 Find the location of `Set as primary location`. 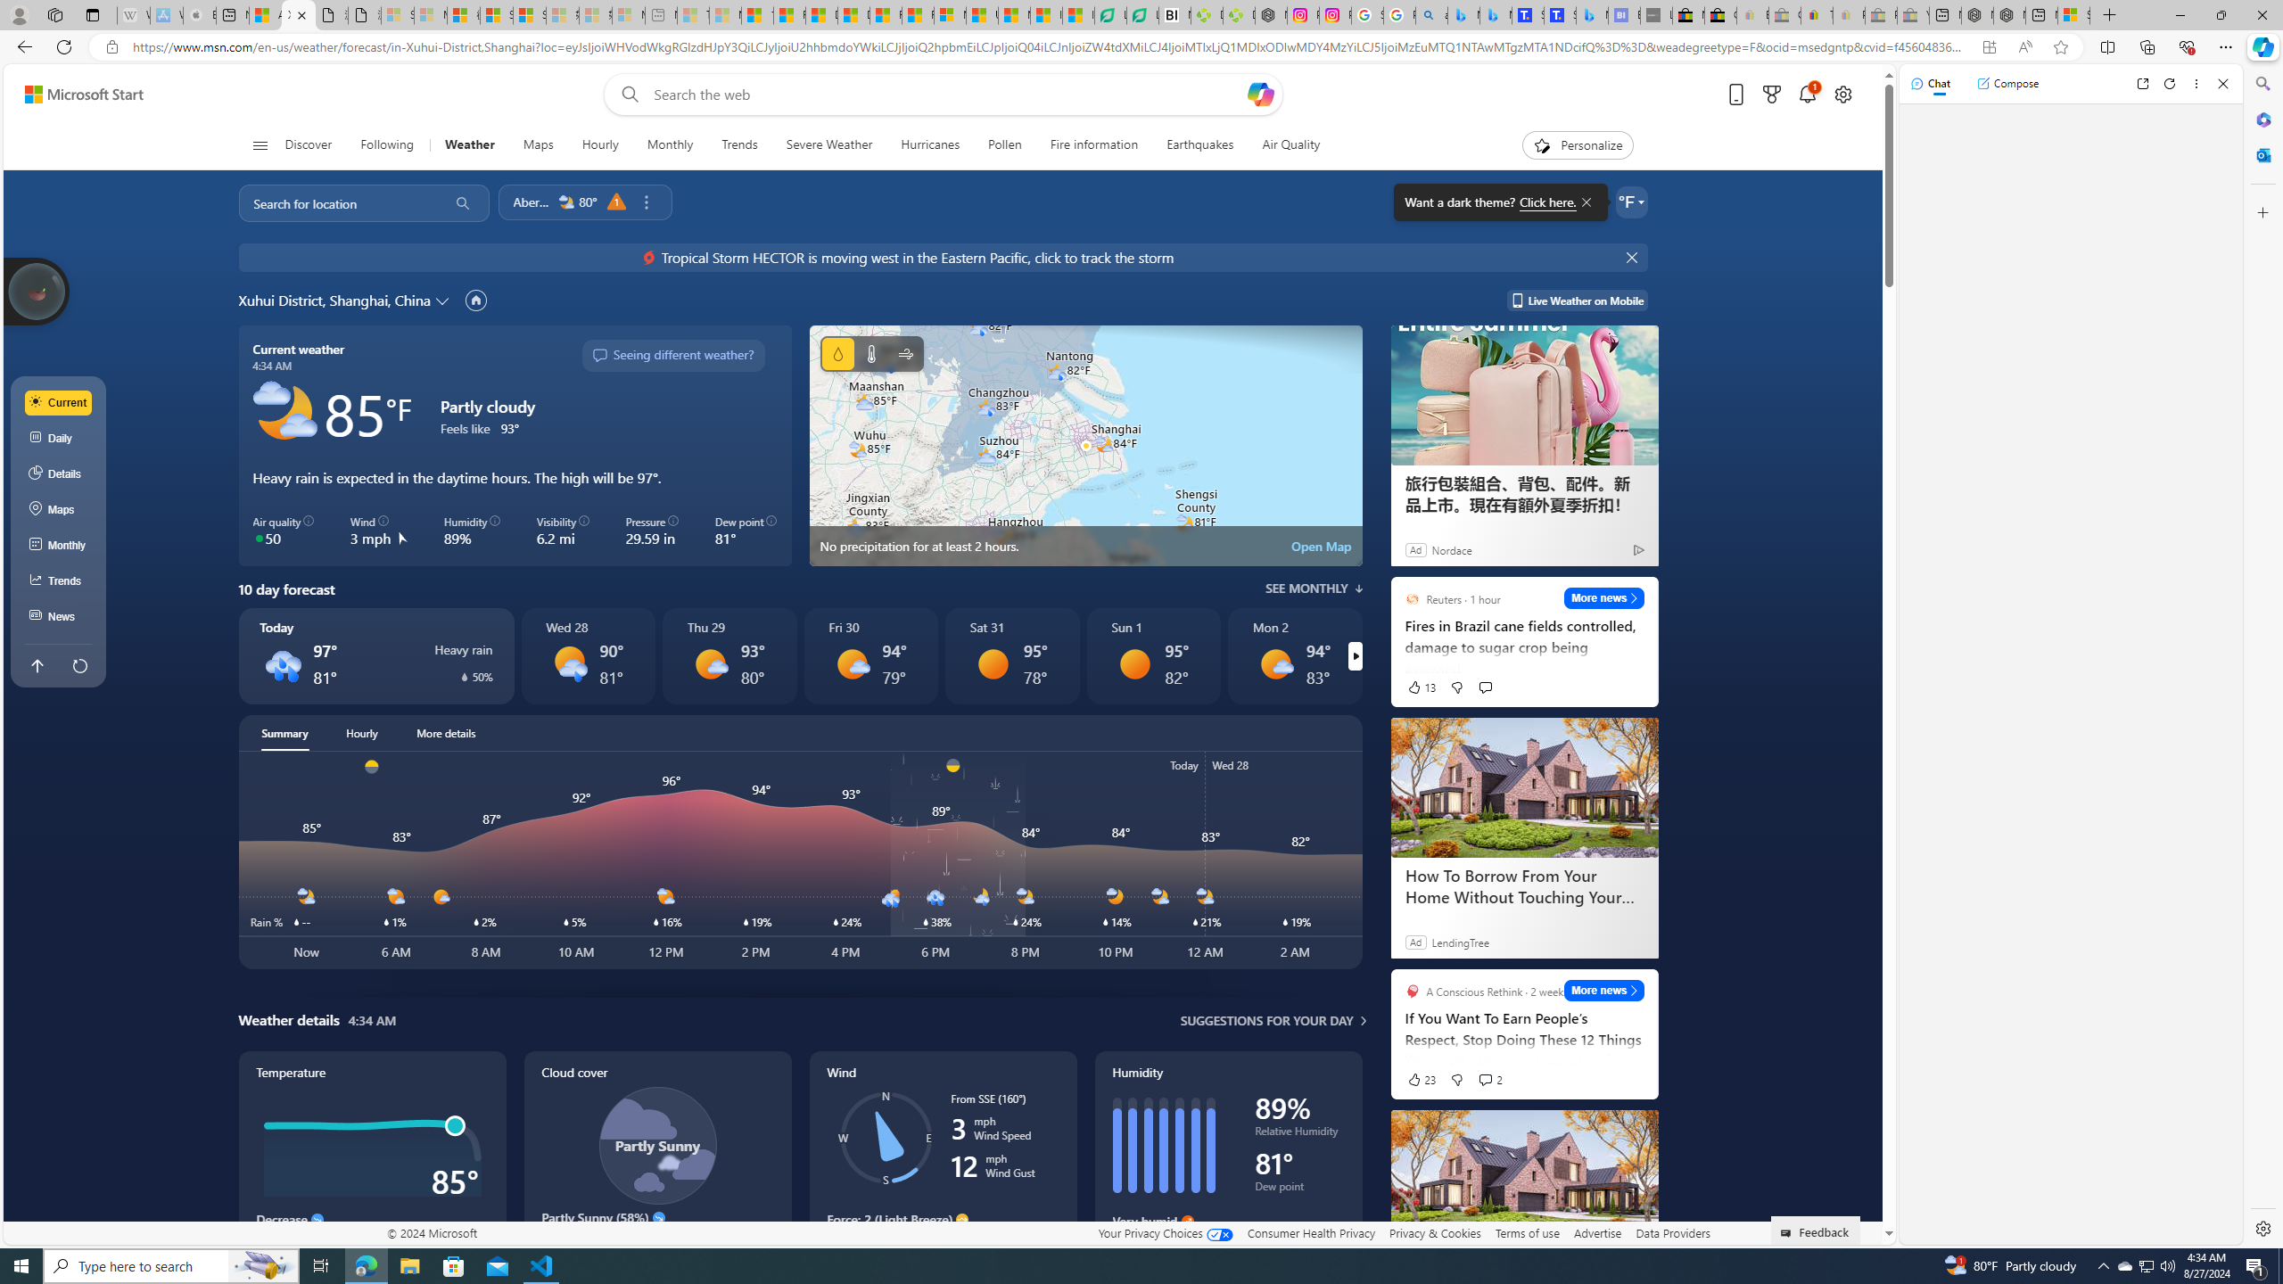

Set as primary location is located at coordinates (476, 300).